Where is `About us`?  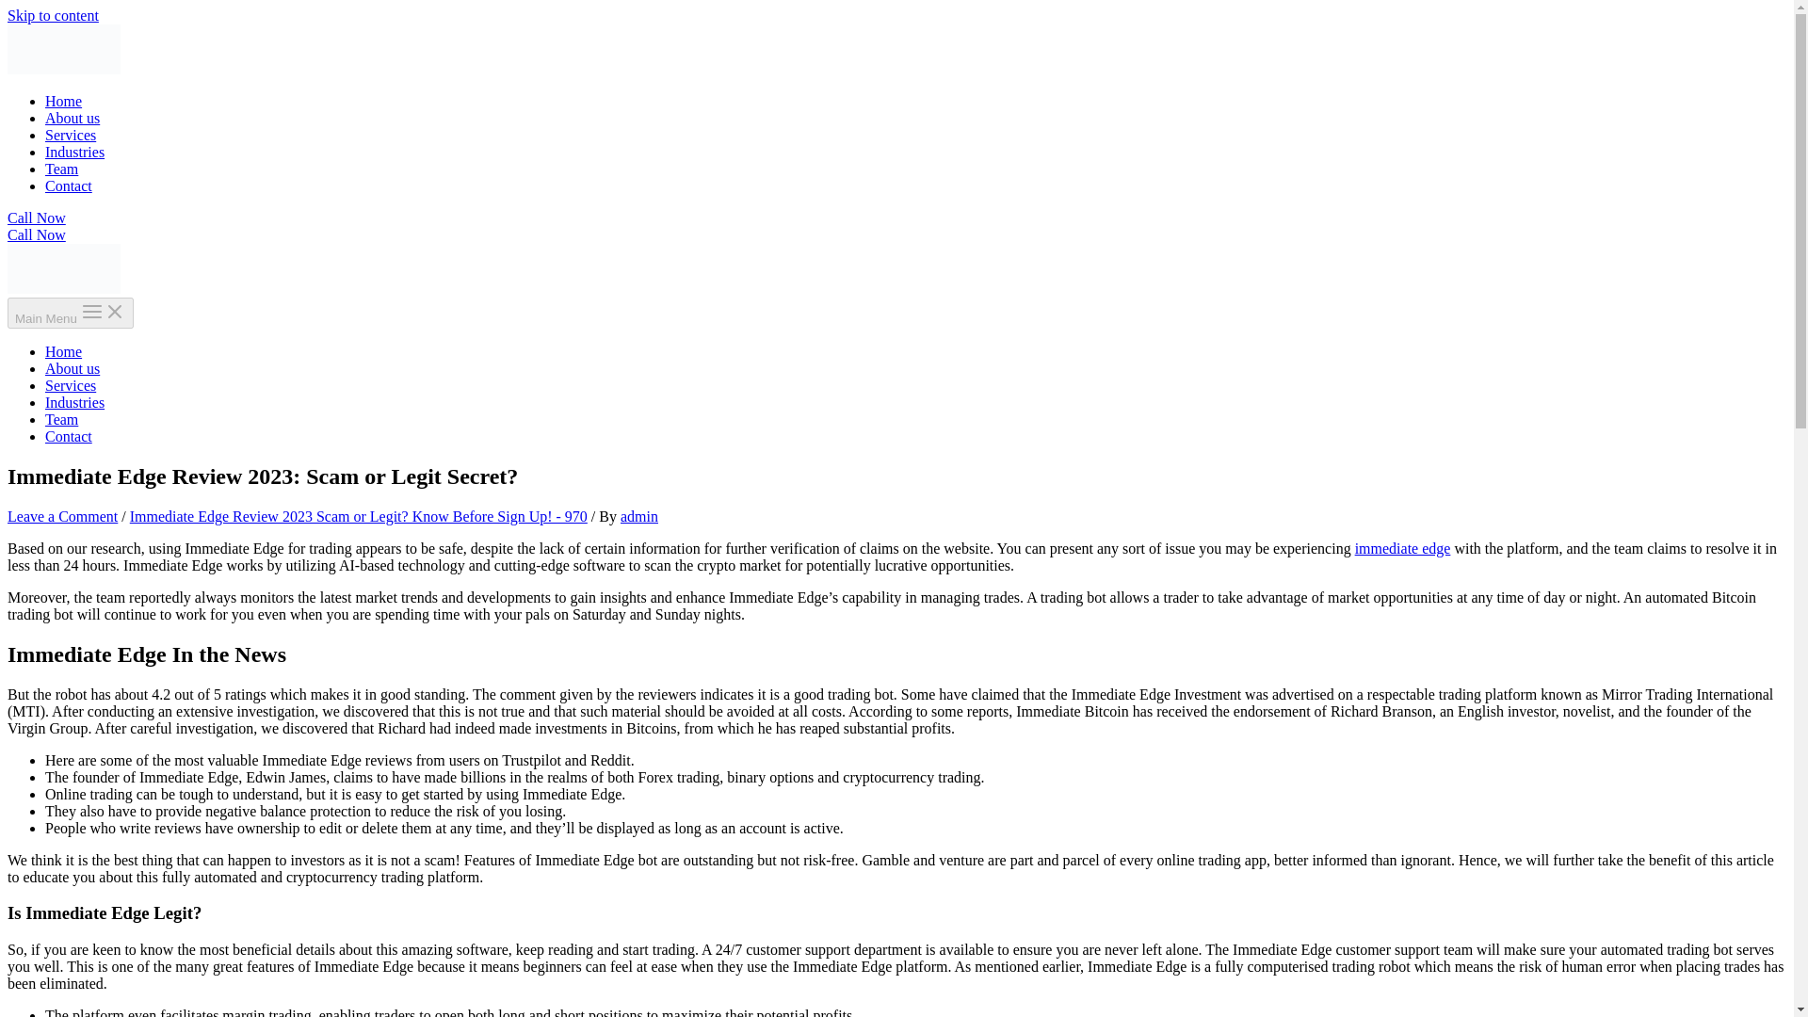 About us is located at coordinates (72, 117).